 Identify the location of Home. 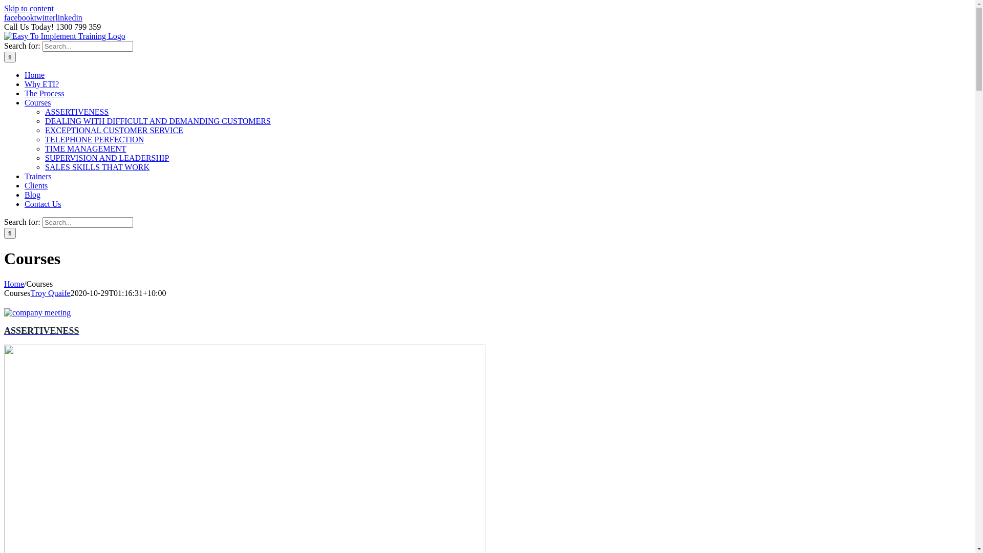
(35, 75).